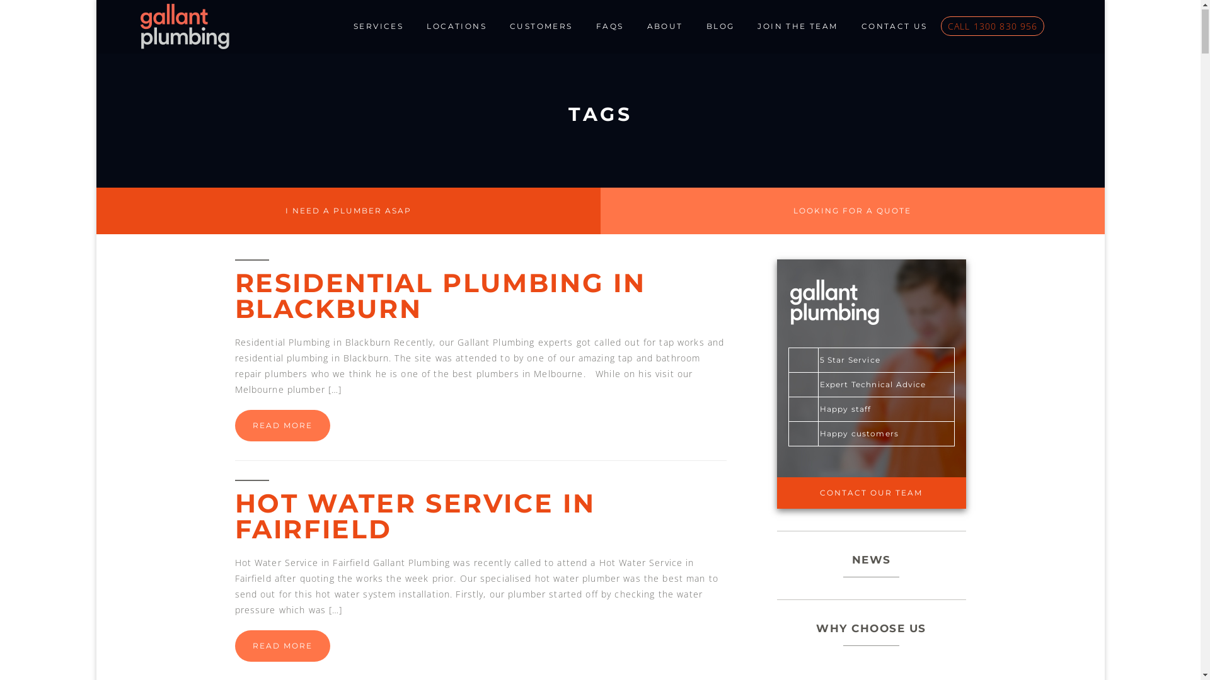  What do you see at coordinates (456, 28) in the screenshot?
I see `LOCATIONS` at bounding box center [456, 28].